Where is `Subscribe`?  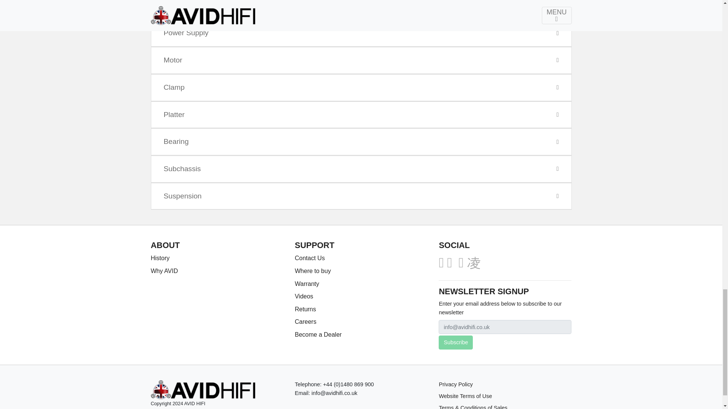 Subscribe is located at coordinates (456, 342).